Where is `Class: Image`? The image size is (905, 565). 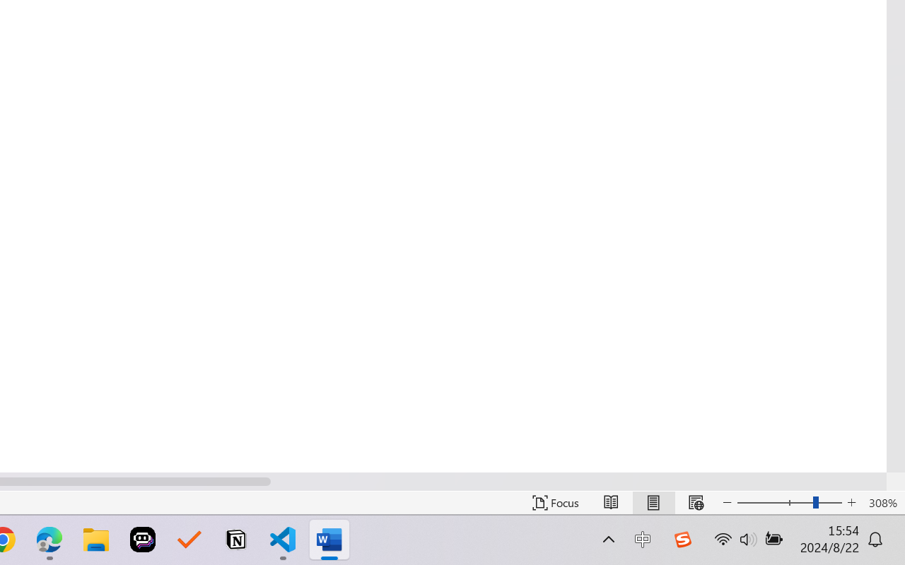 Class: Image is located at coordinates (682, 540).